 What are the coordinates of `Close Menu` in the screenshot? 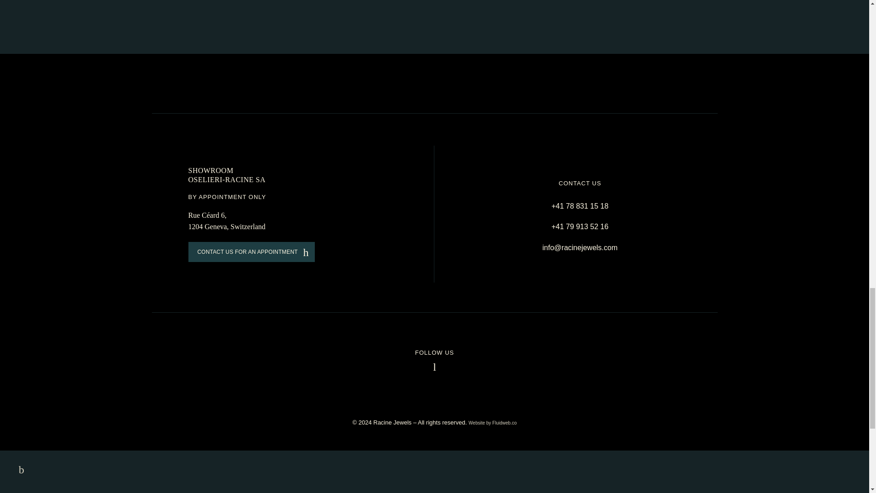 It's located at (19, 469).